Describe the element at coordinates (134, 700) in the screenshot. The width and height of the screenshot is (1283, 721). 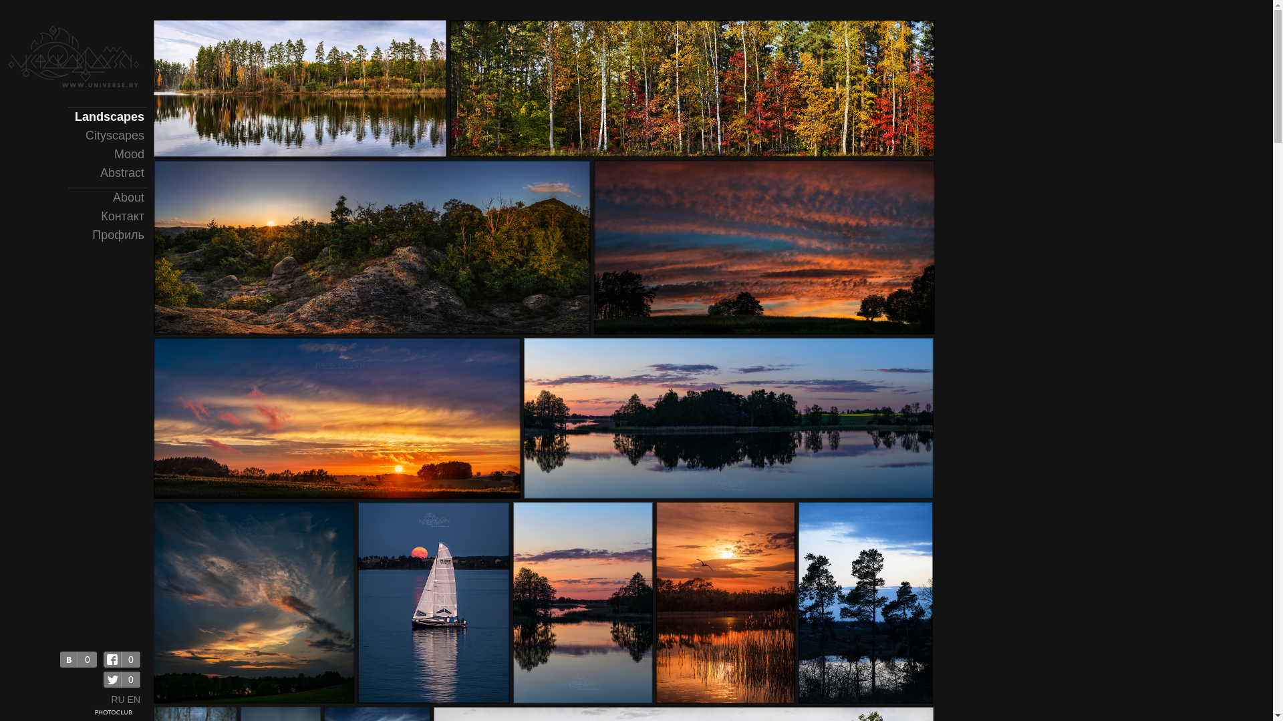
I see `EN` at that location.